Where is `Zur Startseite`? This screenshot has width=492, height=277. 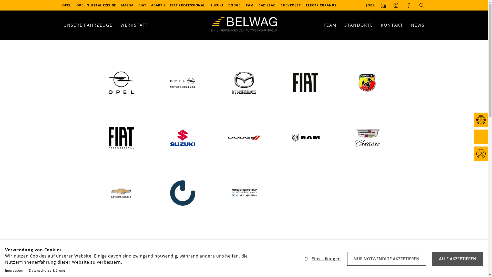
Zur Startseite is located at coordinates (244, 25).